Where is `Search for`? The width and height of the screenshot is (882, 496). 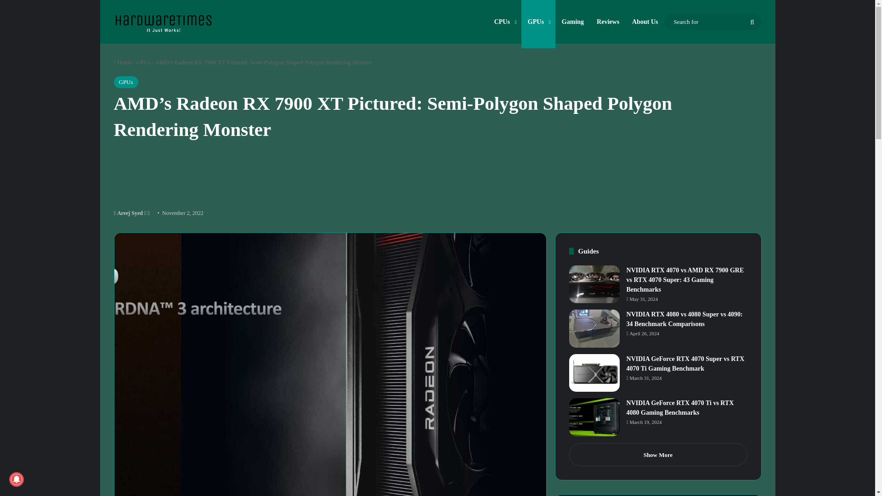
Search for is located at coordinates (752, 22).